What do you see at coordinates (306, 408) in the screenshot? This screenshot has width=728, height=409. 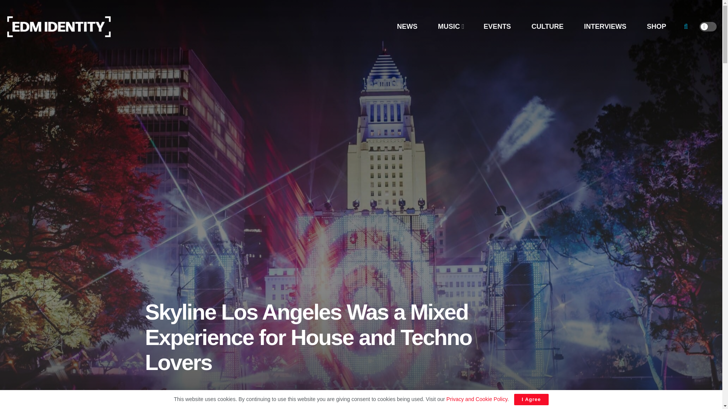 I see `Event Reviews` at bounding box center [306, 408].